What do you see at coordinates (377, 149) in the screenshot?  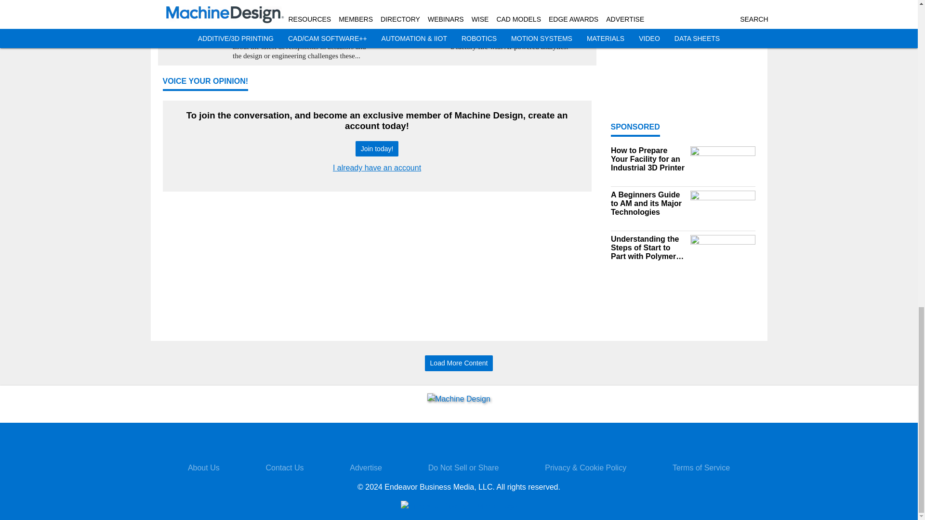 I see `Join today!` at bounding box center [377, 149].